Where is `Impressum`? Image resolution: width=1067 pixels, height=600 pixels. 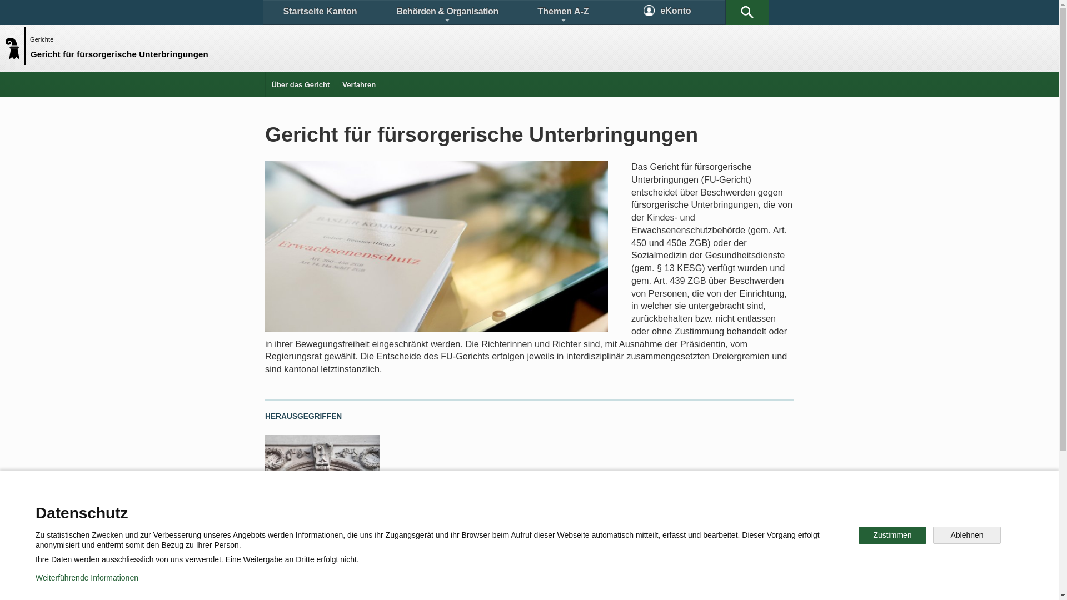
Impressum is located at coordinates (476, 583).